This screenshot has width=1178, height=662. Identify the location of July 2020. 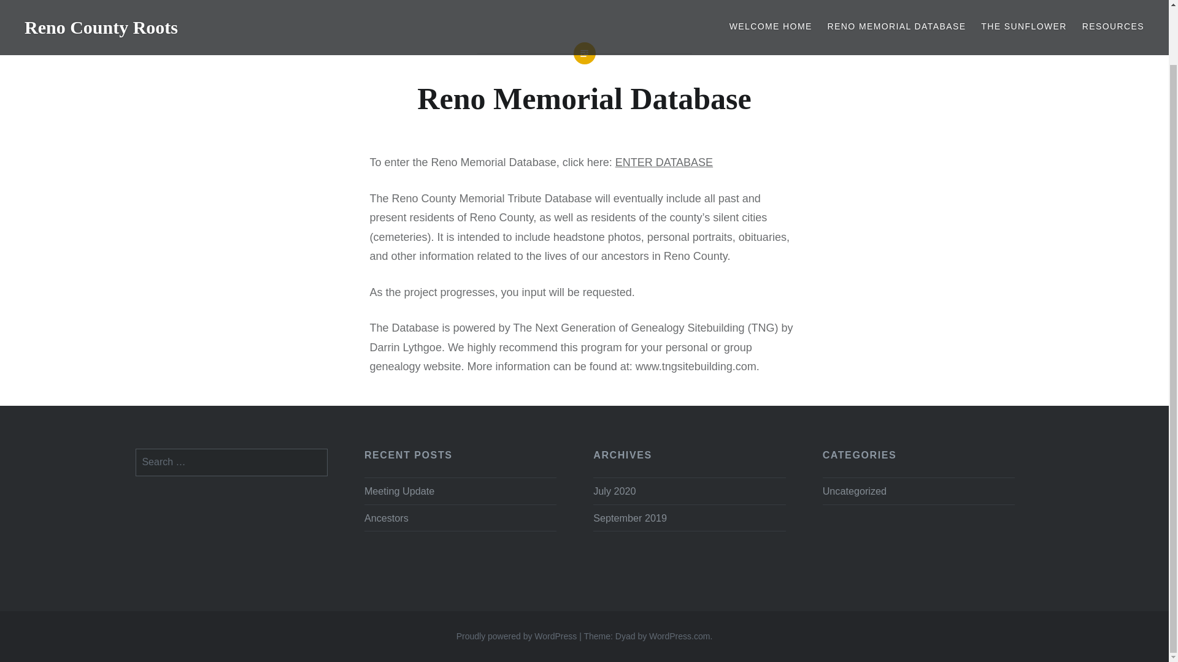
(615, 490).